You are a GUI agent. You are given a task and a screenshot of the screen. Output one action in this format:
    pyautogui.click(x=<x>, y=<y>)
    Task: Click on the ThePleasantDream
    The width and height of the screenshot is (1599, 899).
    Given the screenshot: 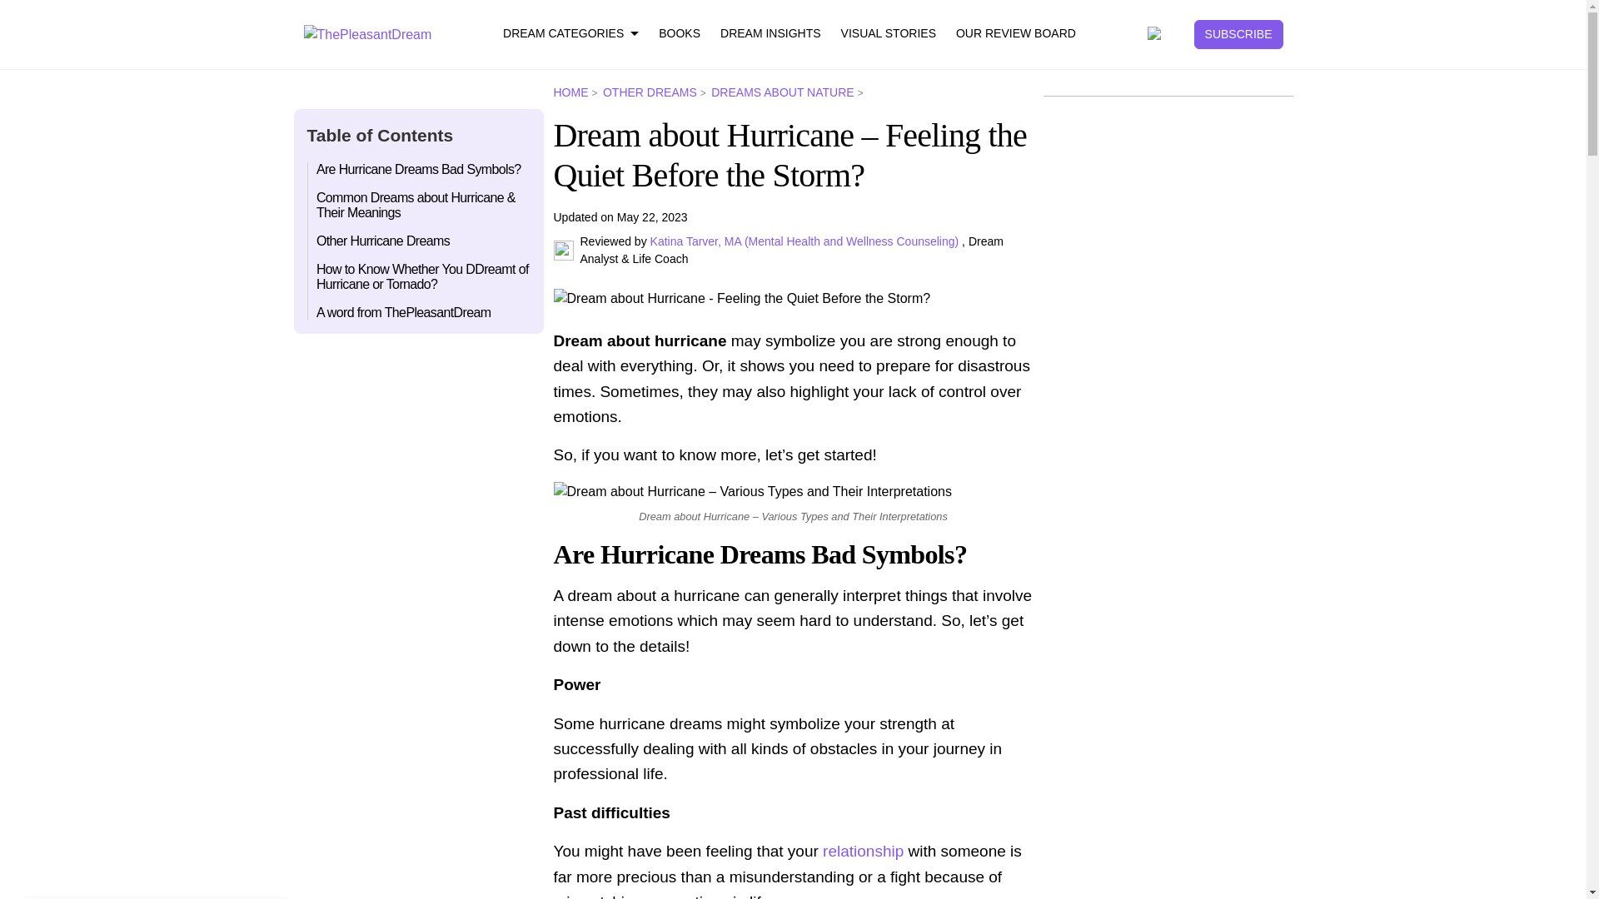 What is the action you would take?
    pyautogui.click(x=367, y=33)
    